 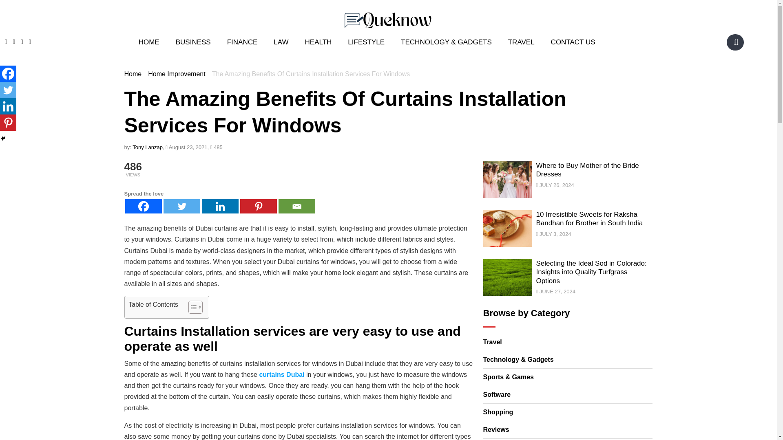 What do you see at coordinates (8, 73) in the screenshot?
I see `Facebook` at bounding box center [8, 73].